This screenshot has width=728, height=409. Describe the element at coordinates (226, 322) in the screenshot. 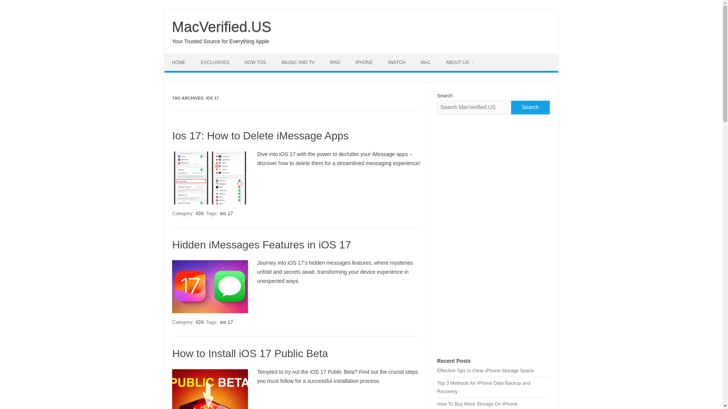

I see `ios 17` at that location.